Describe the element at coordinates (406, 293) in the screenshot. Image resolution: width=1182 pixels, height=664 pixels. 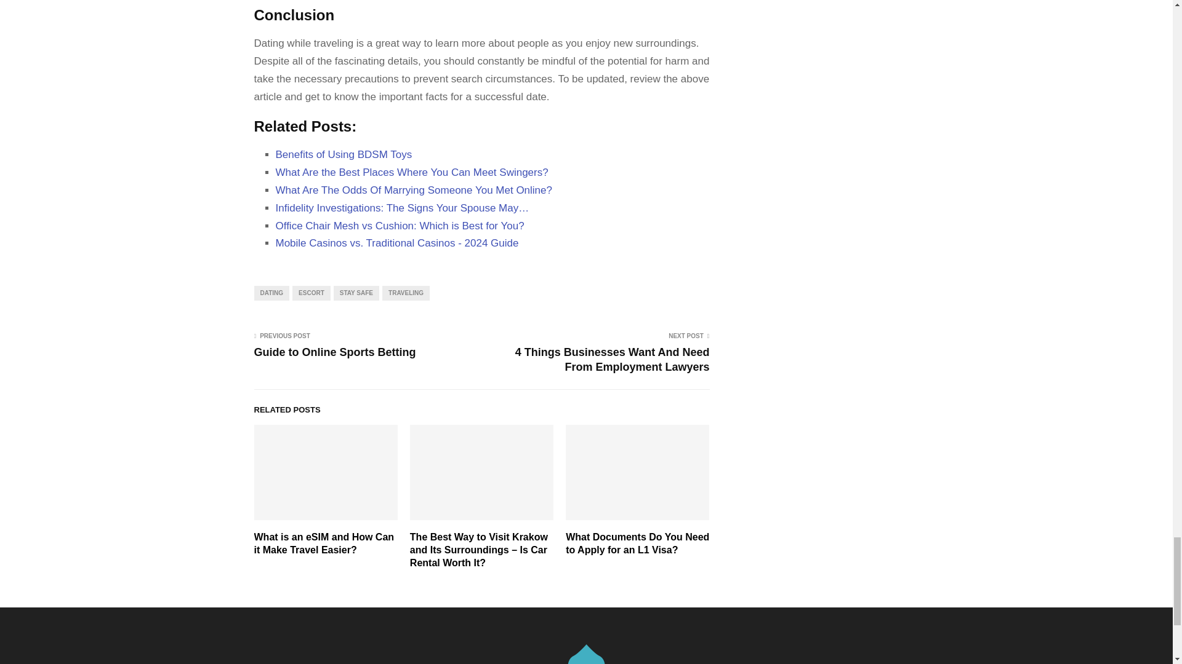
I see `TRAVELING` at that location.